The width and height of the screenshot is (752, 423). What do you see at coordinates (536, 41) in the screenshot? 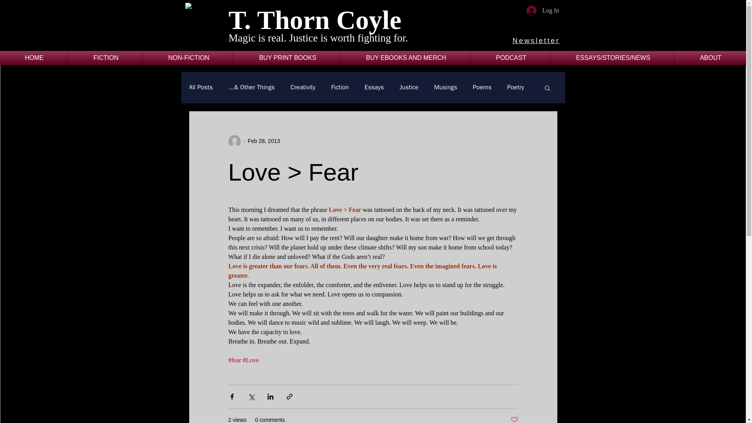
I see `Newsletter` at bounding box center [536, 41].